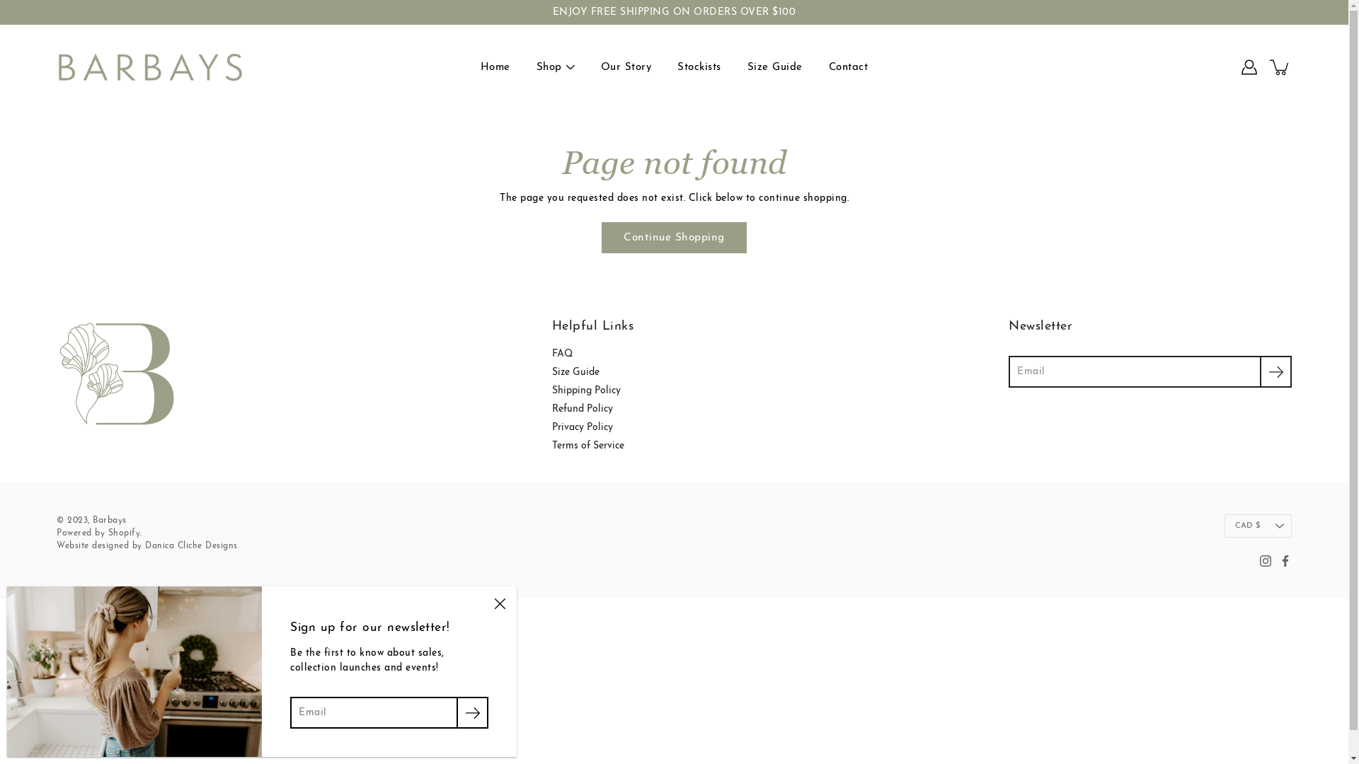 The height and width of the screenshot is (764, 1359). I want to click on Shipping Policy, so click(586, 390).